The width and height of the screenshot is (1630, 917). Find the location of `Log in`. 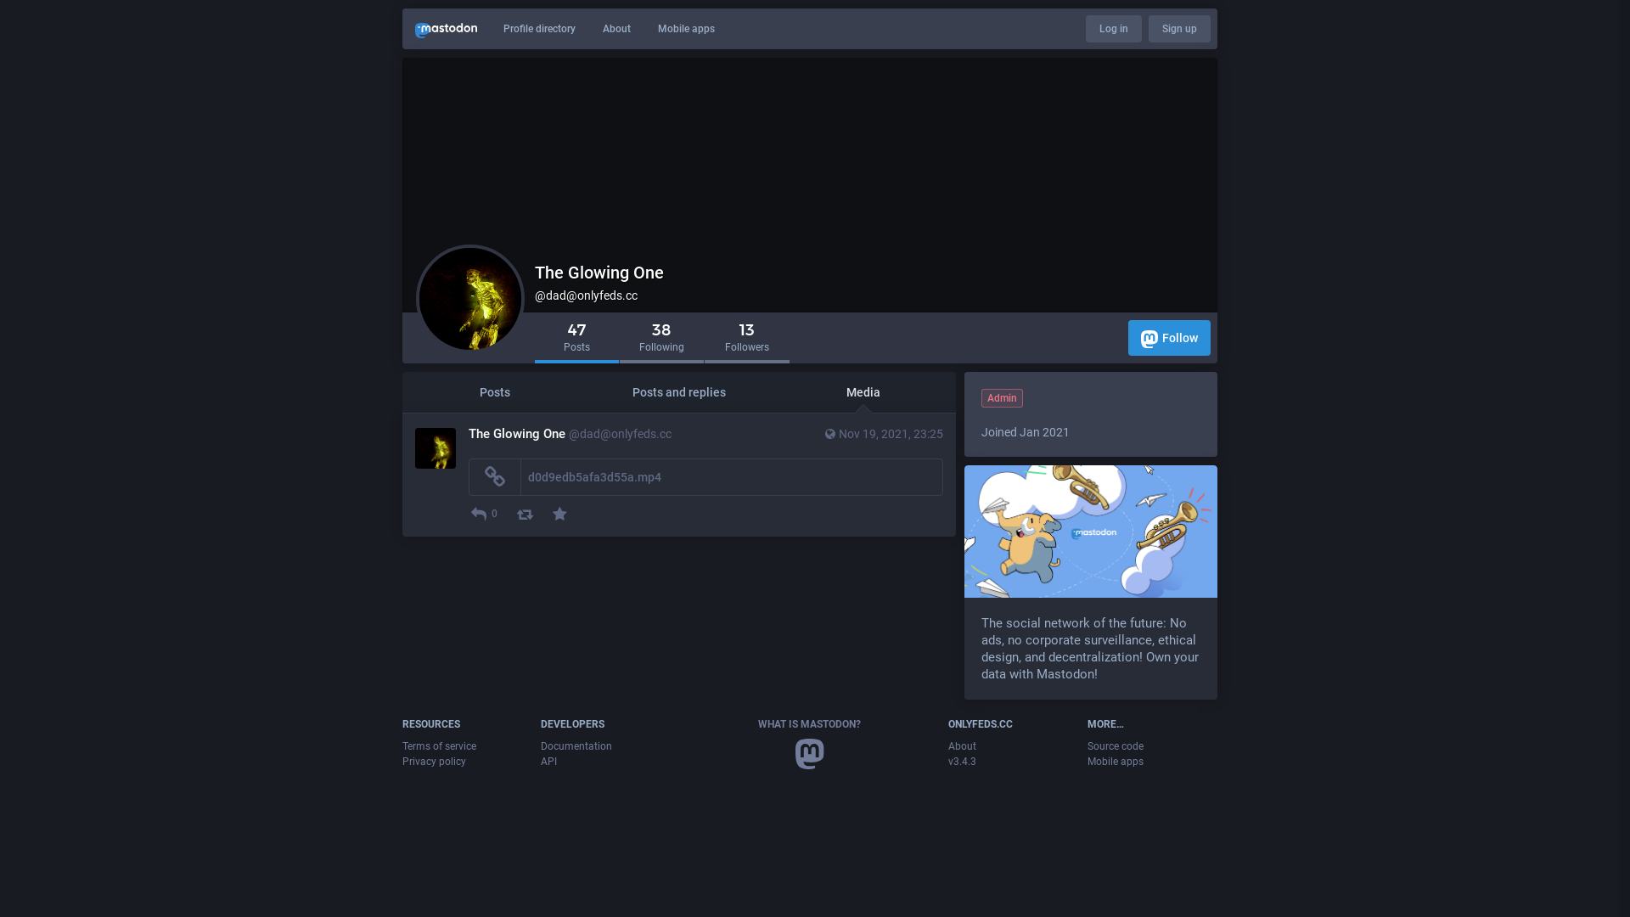

Log in is located at coordinates (1114, 29).